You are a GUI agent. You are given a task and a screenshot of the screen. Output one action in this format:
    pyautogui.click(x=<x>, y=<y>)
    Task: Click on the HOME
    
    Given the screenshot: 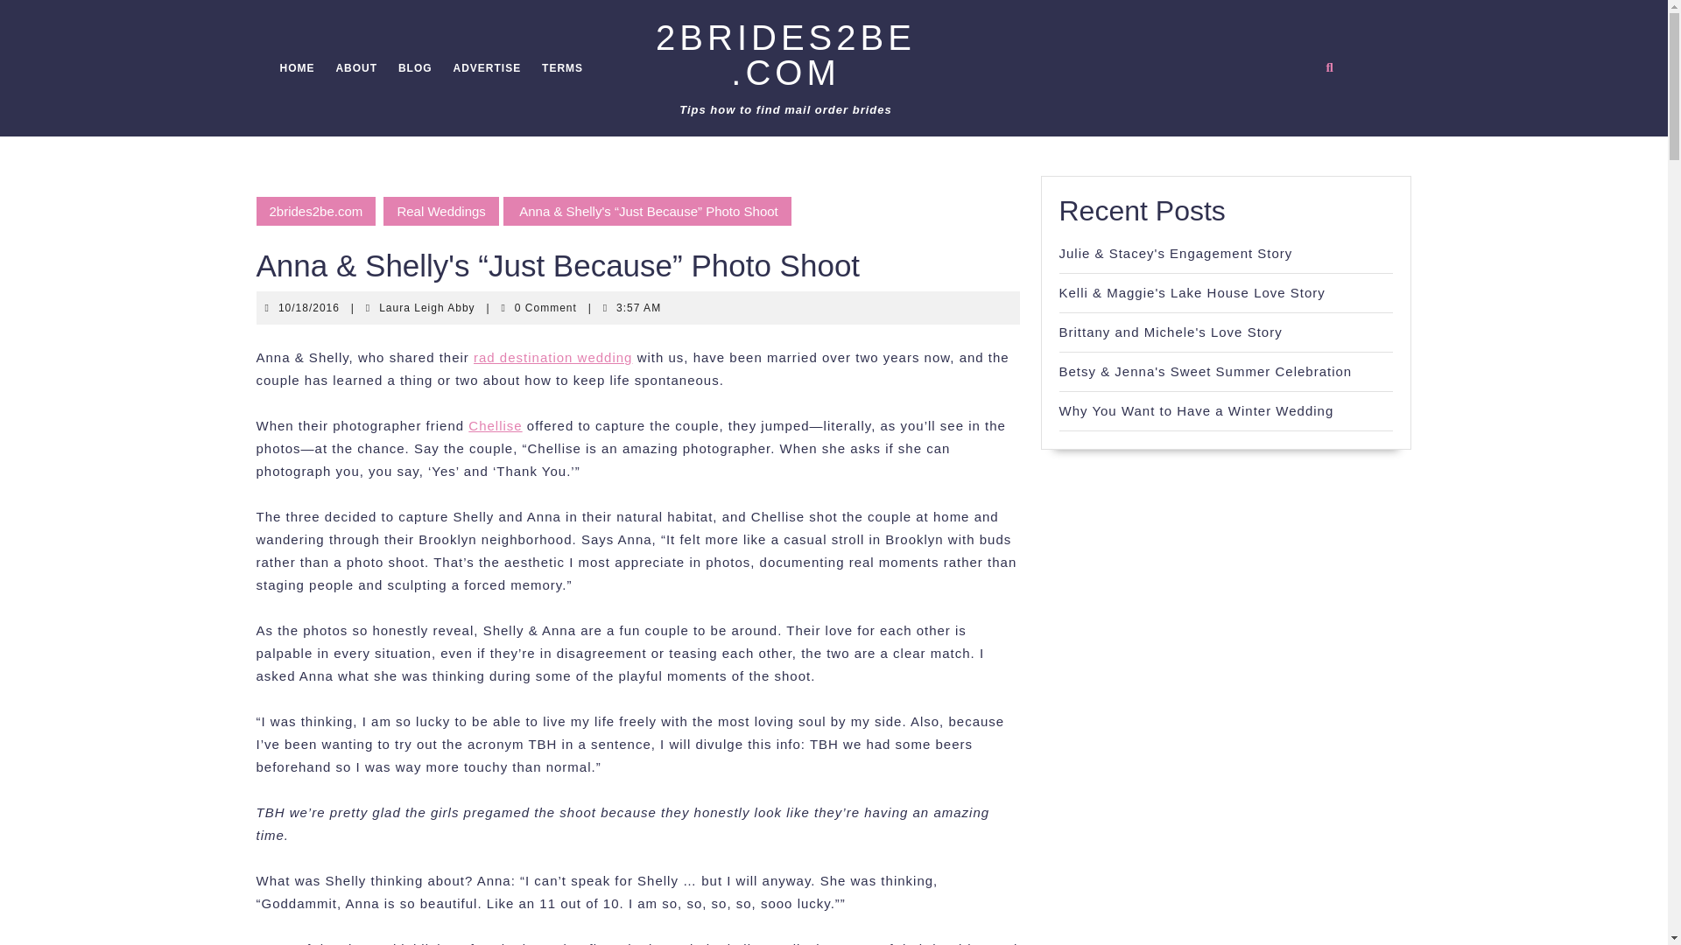 What is the action you would take?
    pyautogui.click(x=495, y=425)
    